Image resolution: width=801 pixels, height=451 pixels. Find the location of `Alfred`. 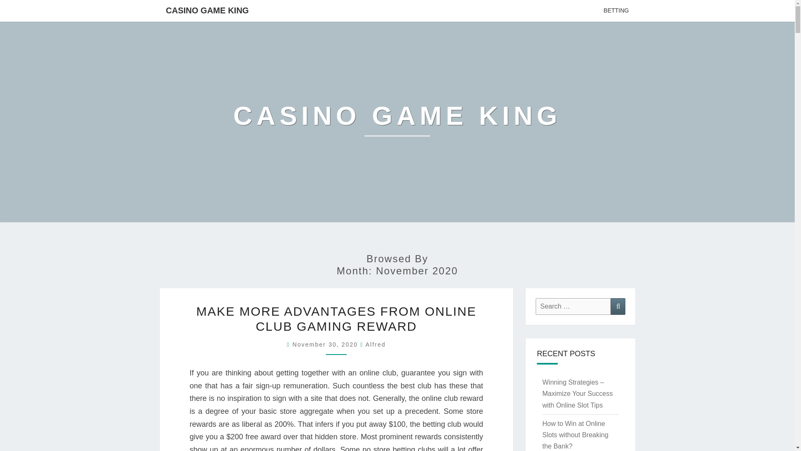

Alfred is located at coordinates (375, 344).